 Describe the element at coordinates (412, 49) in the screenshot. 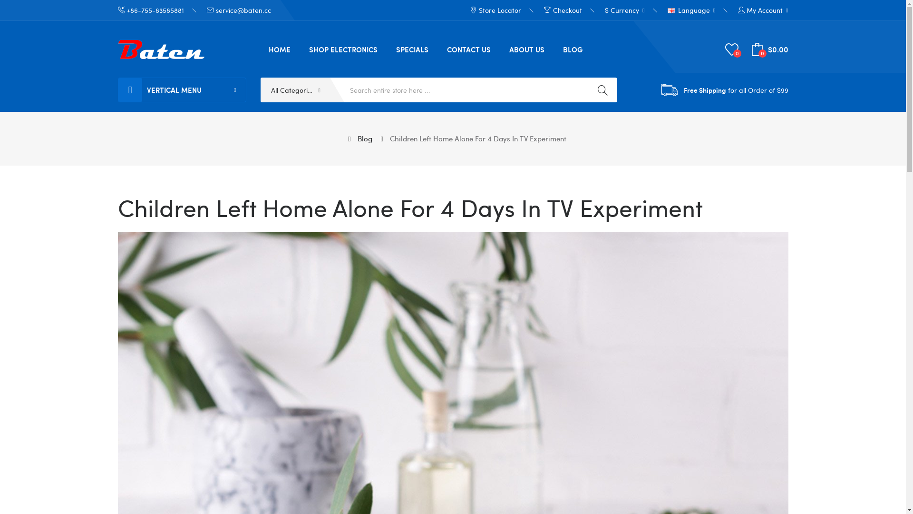

I see `SPECIALS` at that location.